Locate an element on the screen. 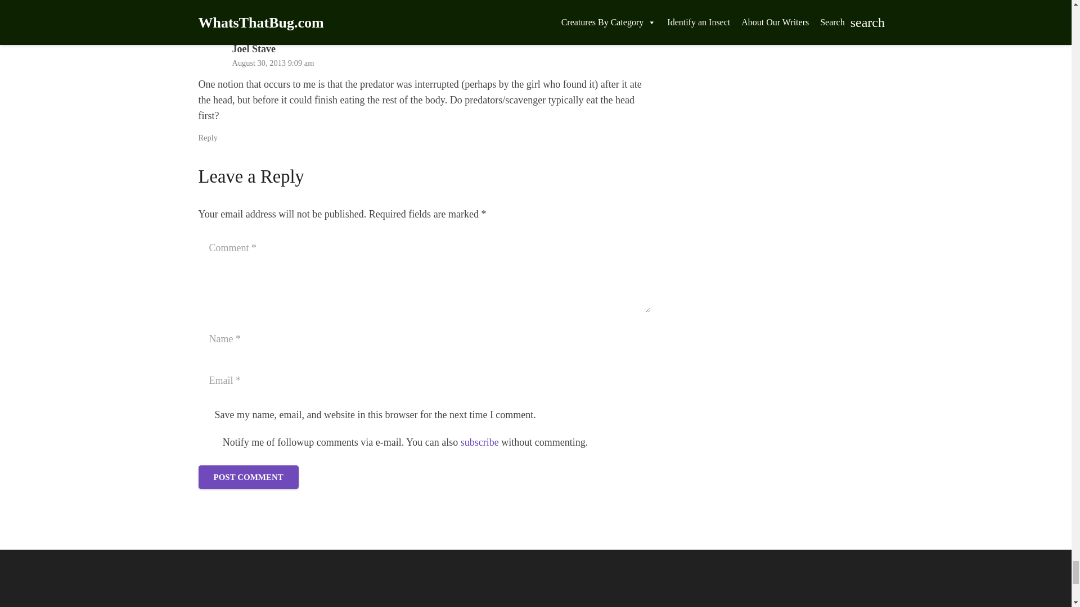 The width and height of the screenshot is (1080, 607). yes is located at coordinates (207, 442).